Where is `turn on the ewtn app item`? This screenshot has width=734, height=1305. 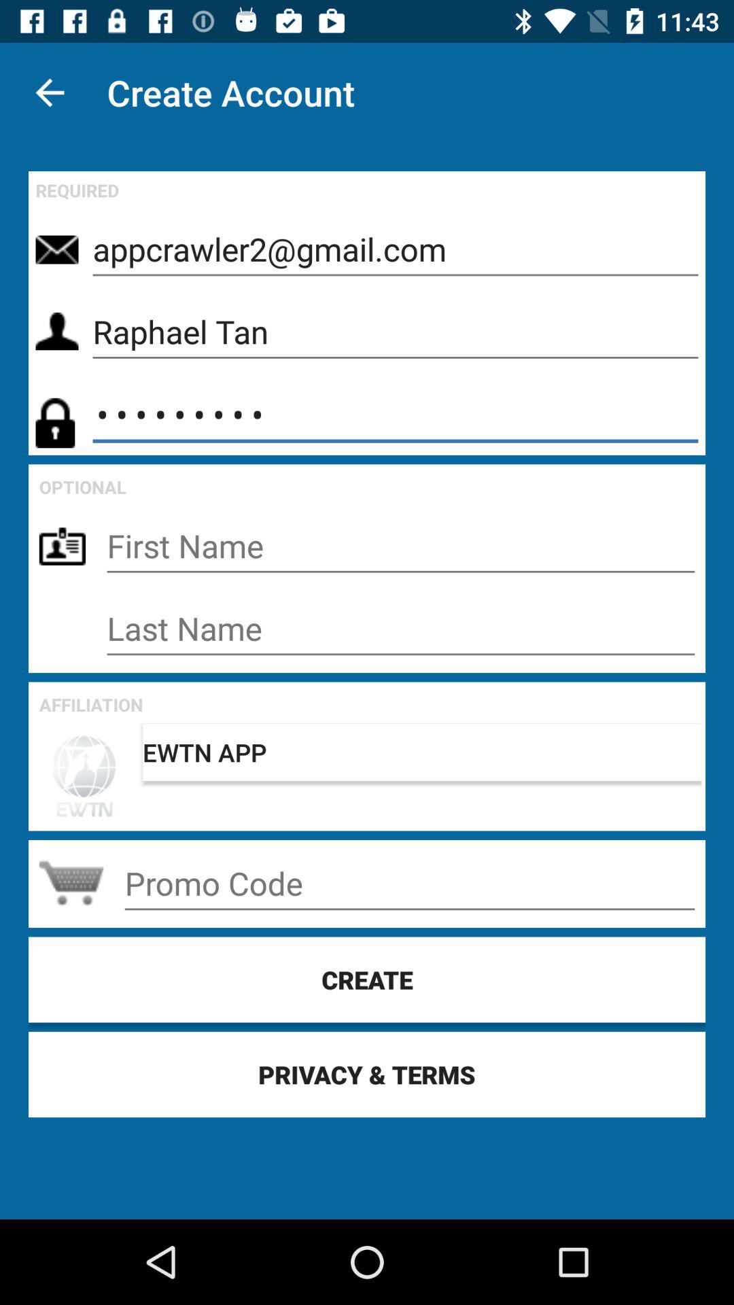
turn on the ewtn app item is located at coordinates (422, 752).